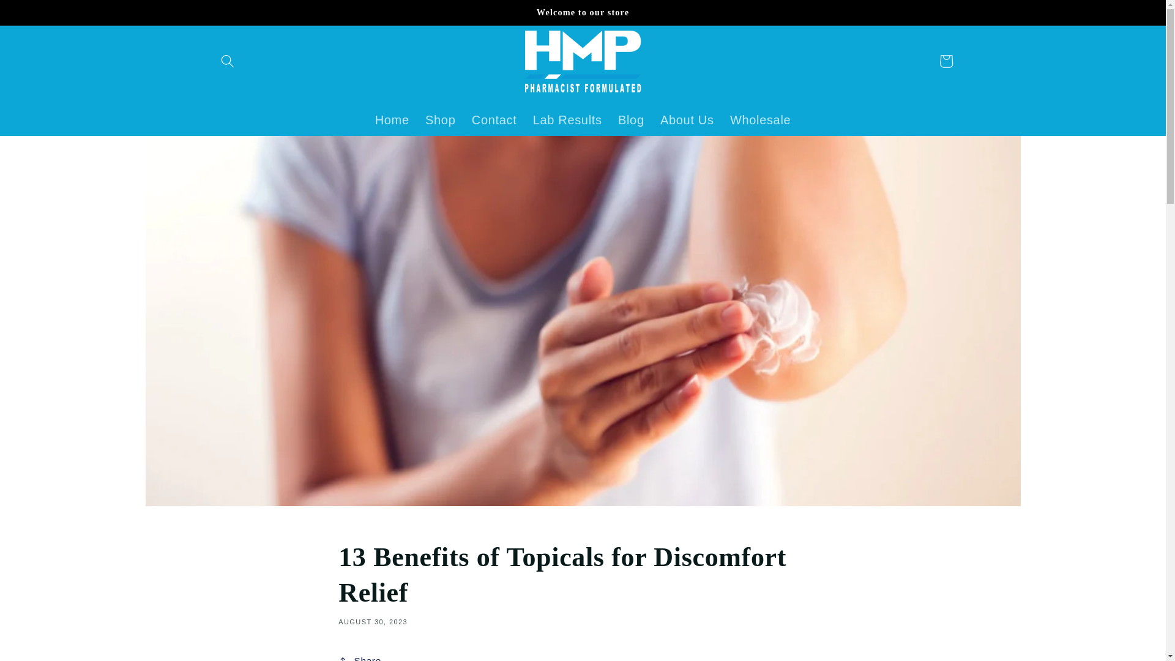 The image size is (1175, 661). I want to click on About Us, so click(687, 120).